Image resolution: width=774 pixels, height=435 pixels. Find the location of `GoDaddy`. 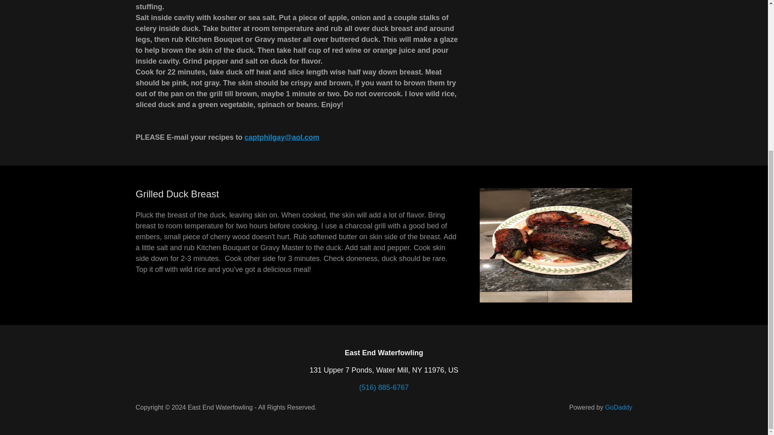

GoDaddy is located at coordinates (618, 407).